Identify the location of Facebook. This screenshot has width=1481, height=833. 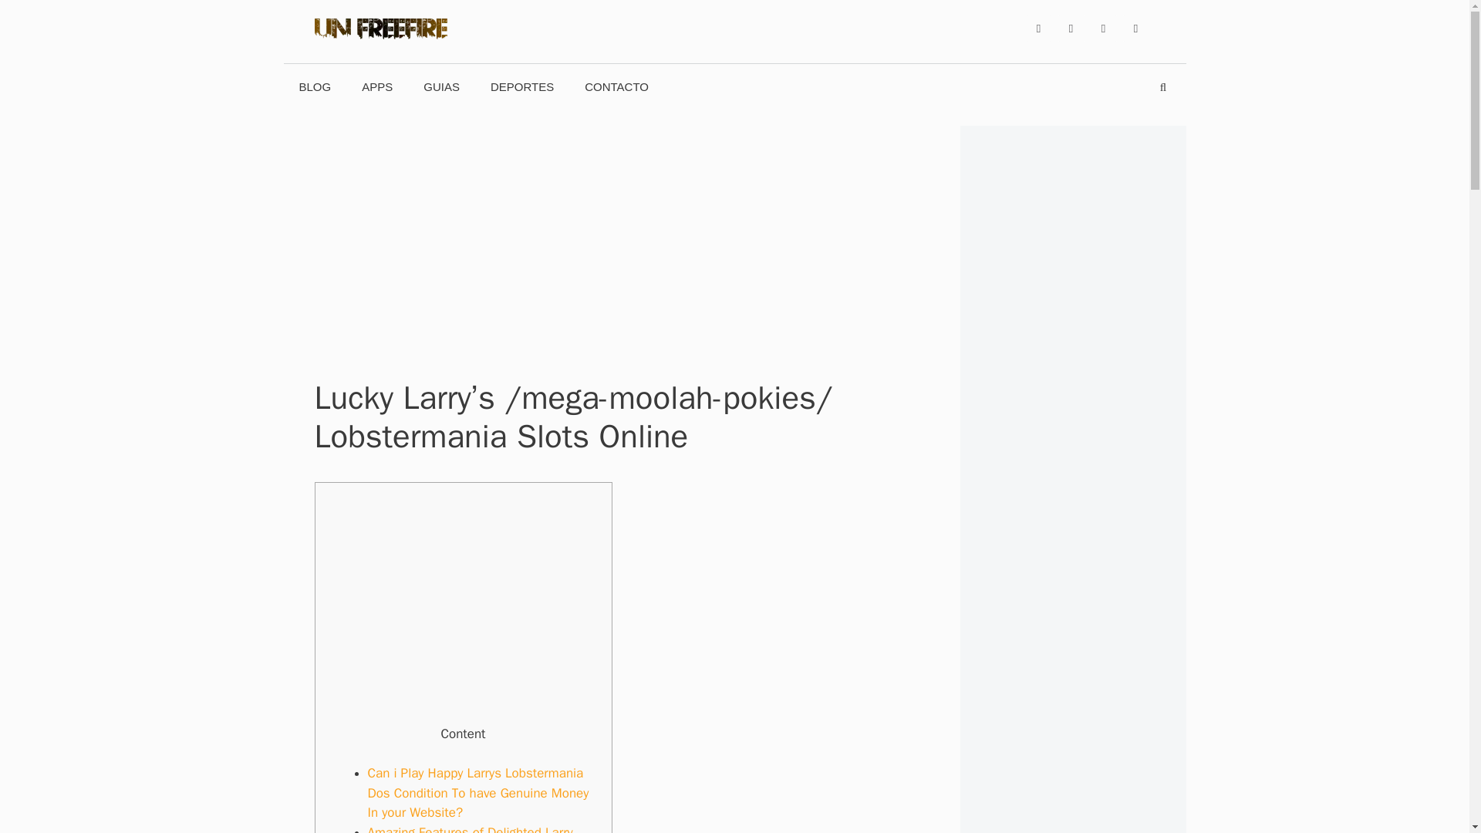
(1038, 29).